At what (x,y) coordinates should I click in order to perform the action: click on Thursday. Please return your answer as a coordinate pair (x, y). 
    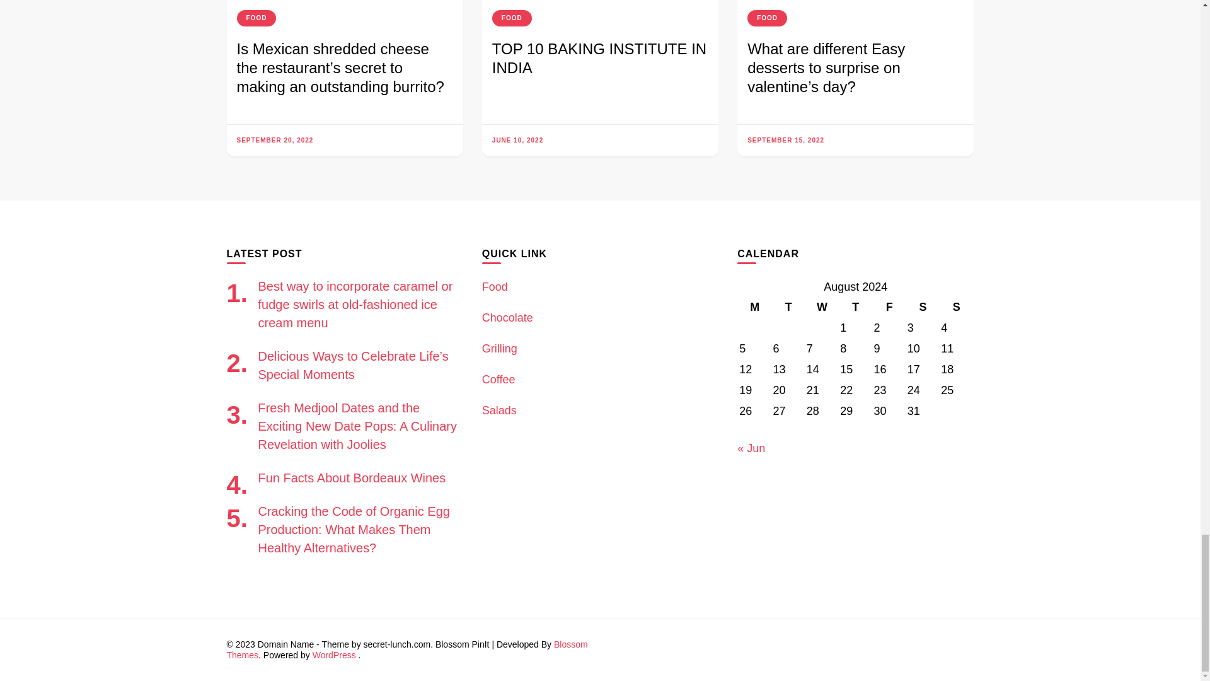
    Looking at the image, I should click on (855, 307).